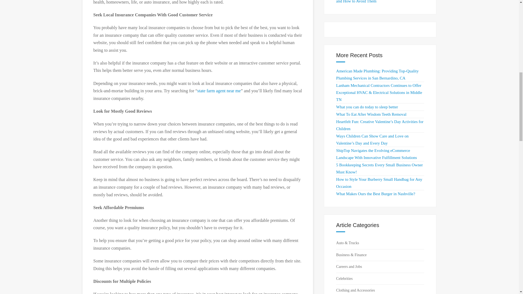 This screenshot has height=294, width=523. Describe the element at coordinates (367, 107) in the screenshot. I see `What you can do today to sleep better` at that location.